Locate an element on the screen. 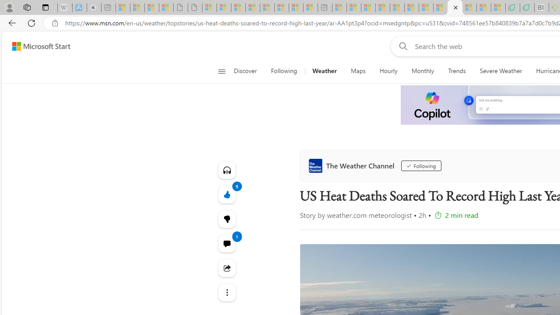 The width and height of the screenshot is (560, 315). Microsoft Services Agreement - Sleeping is located at coordinates (224, 8).